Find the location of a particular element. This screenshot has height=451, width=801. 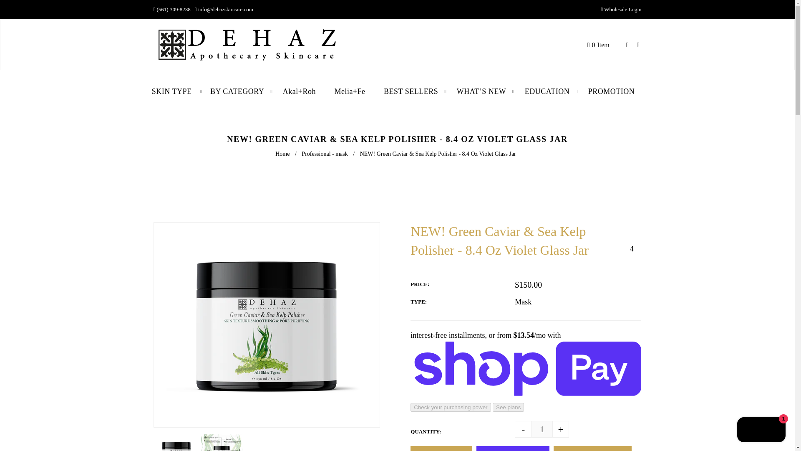

Shopify online store chat is located at coordinates (761, 431).